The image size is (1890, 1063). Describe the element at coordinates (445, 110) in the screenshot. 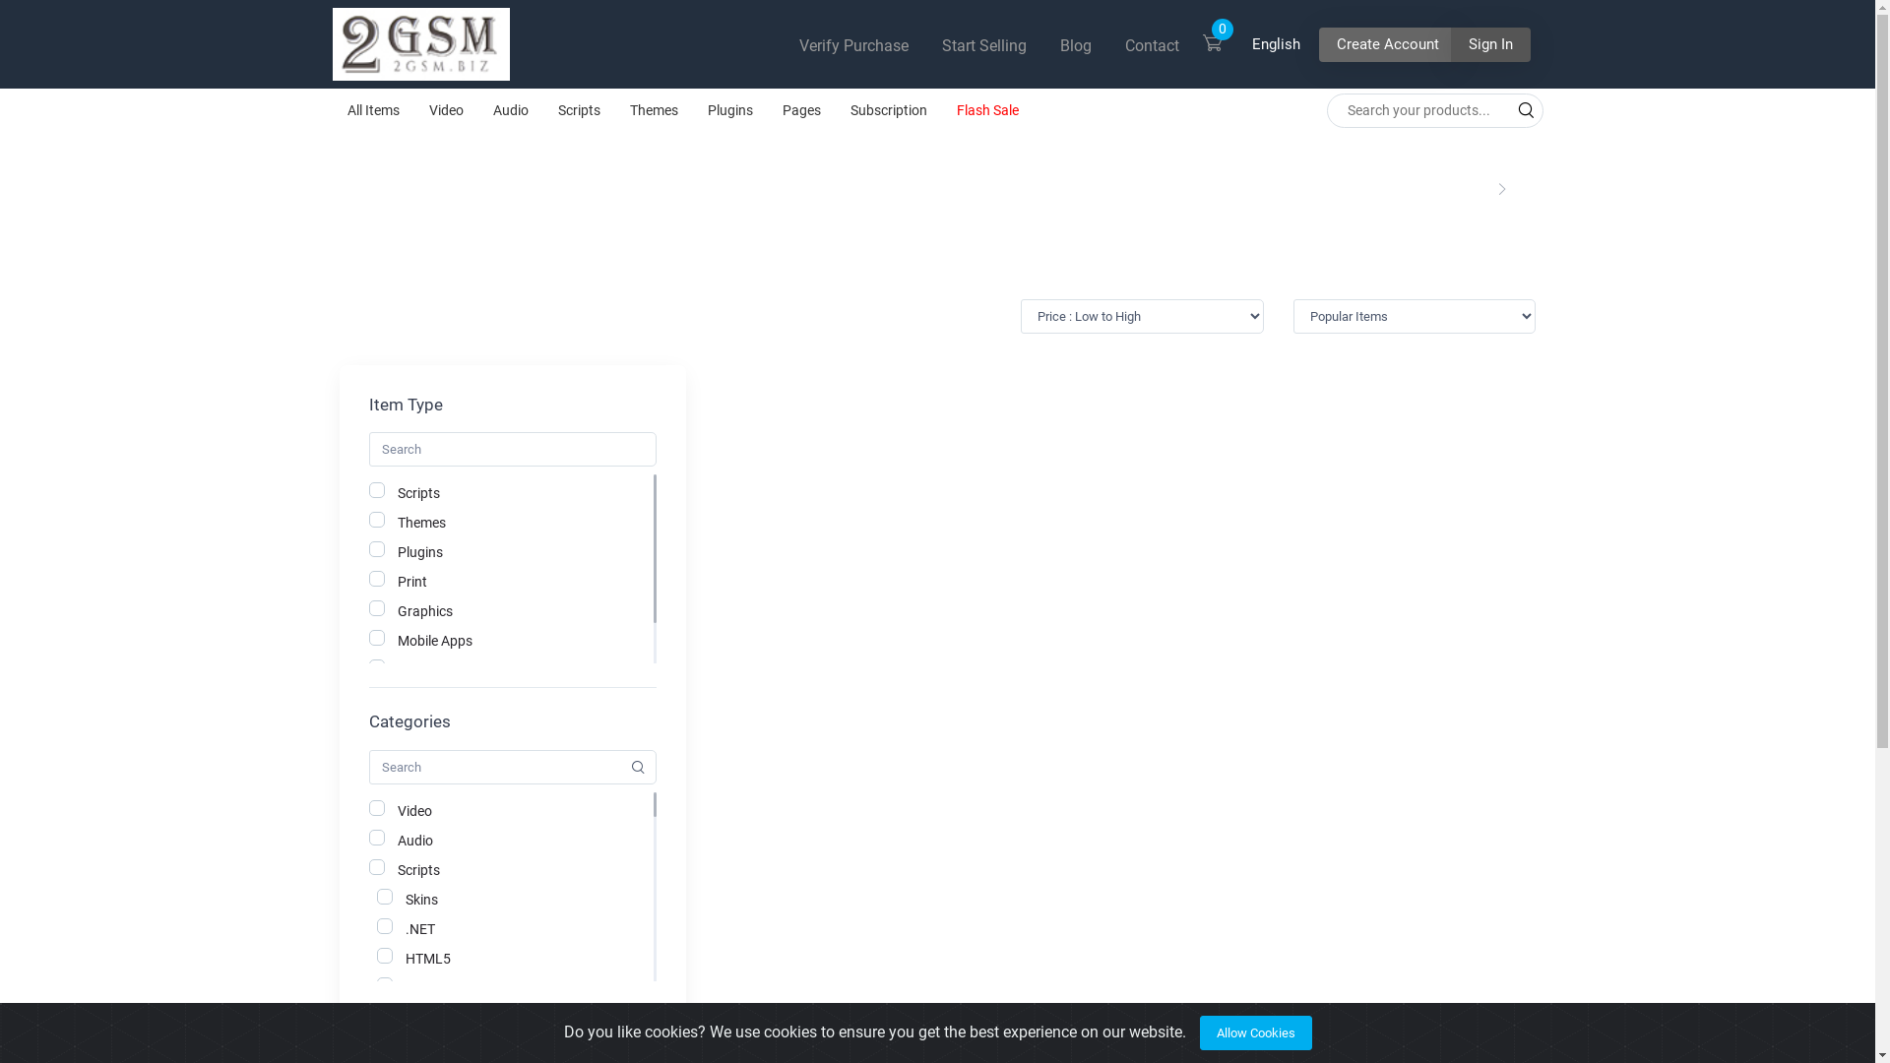

I see `Video` at that location.